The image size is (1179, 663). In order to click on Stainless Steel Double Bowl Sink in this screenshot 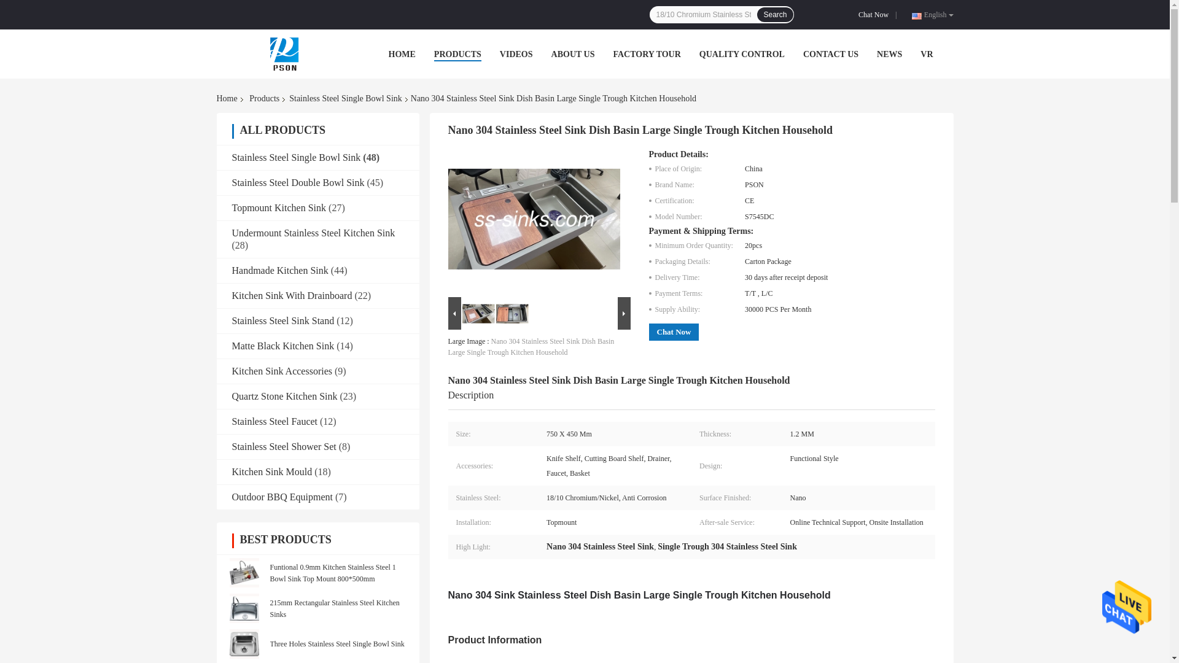, I will do `click(298, 182)`.